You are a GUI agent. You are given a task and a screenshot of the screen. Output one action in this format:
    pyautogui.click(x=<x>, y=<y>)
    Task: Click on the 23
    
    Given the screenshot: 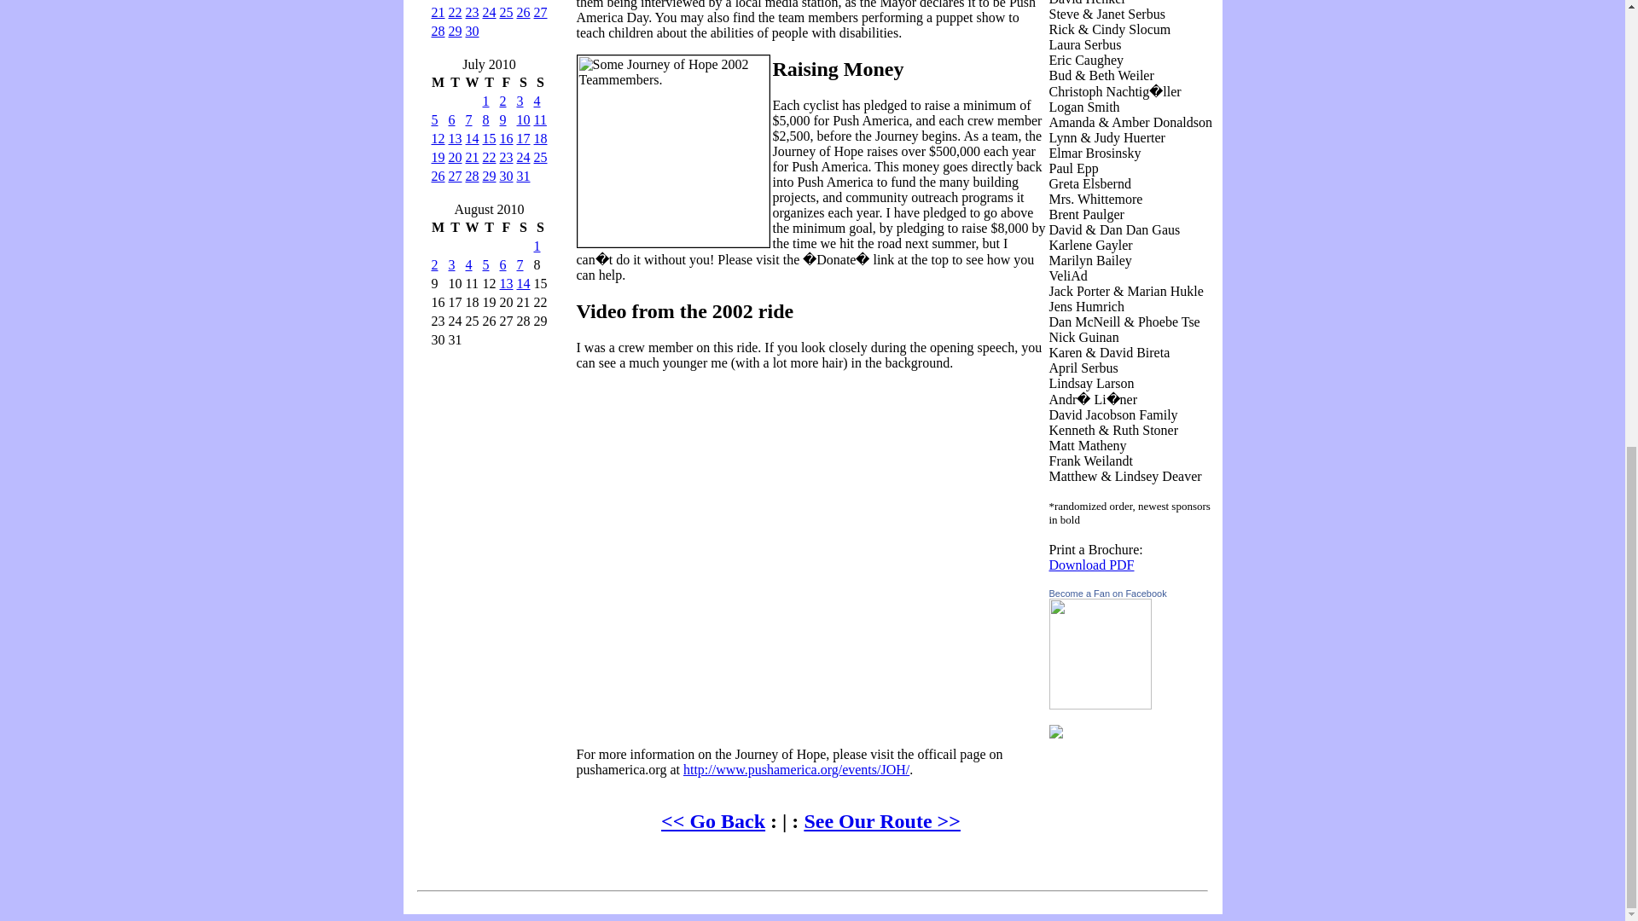 What is the action you would take?
    pyautogui.click(x=473, y=12)
    